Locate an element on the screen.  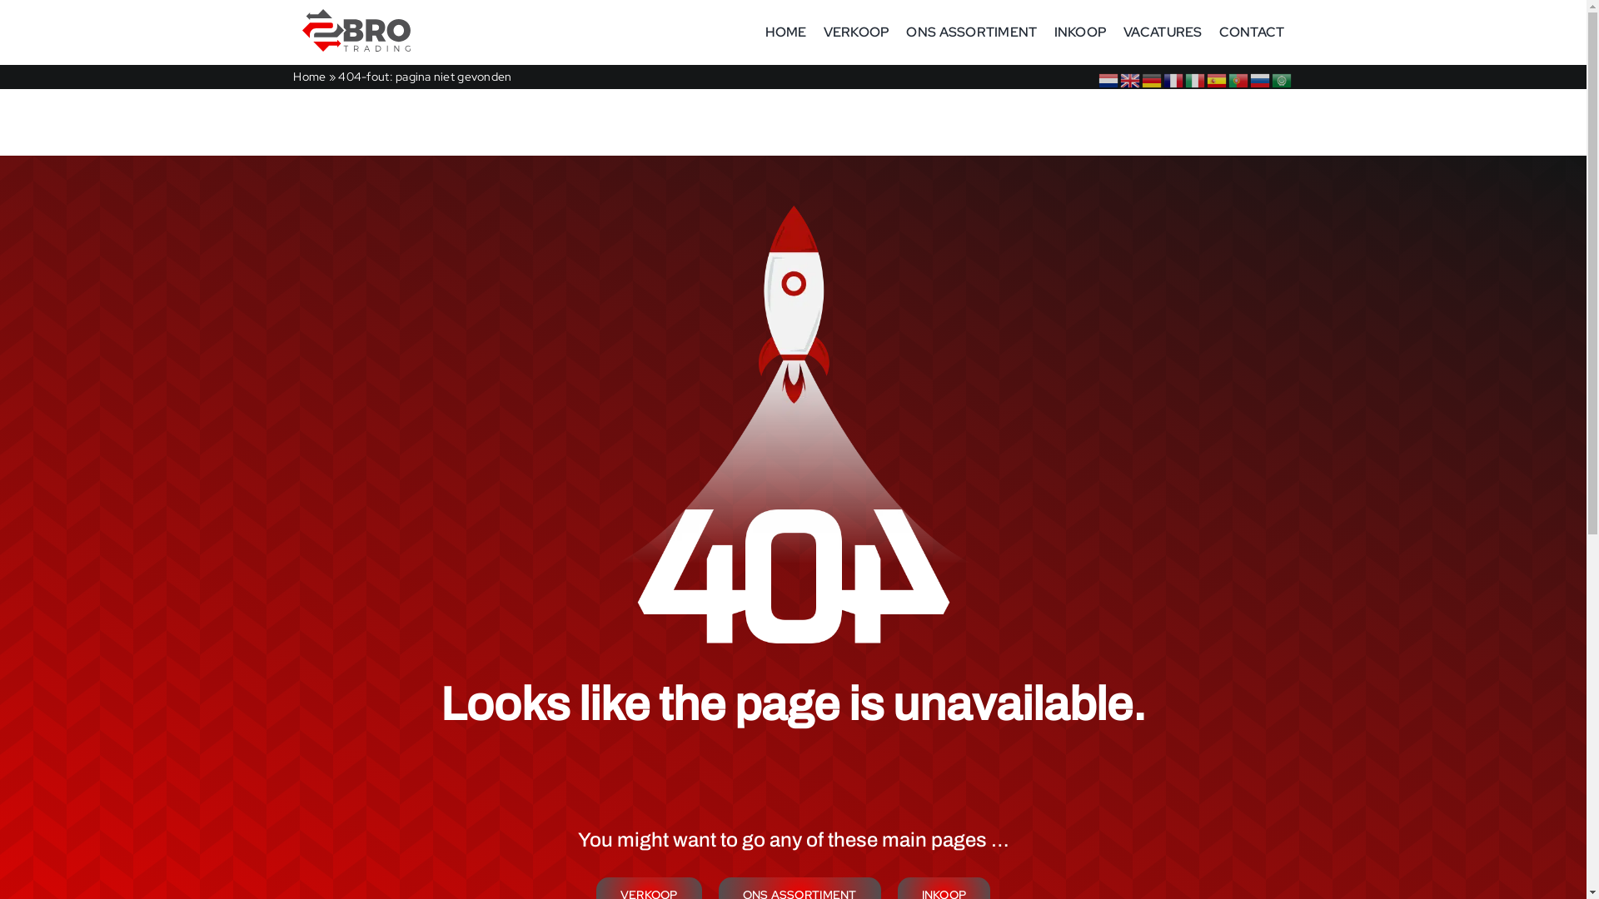
Italian is located at coordinates (1196, 78).